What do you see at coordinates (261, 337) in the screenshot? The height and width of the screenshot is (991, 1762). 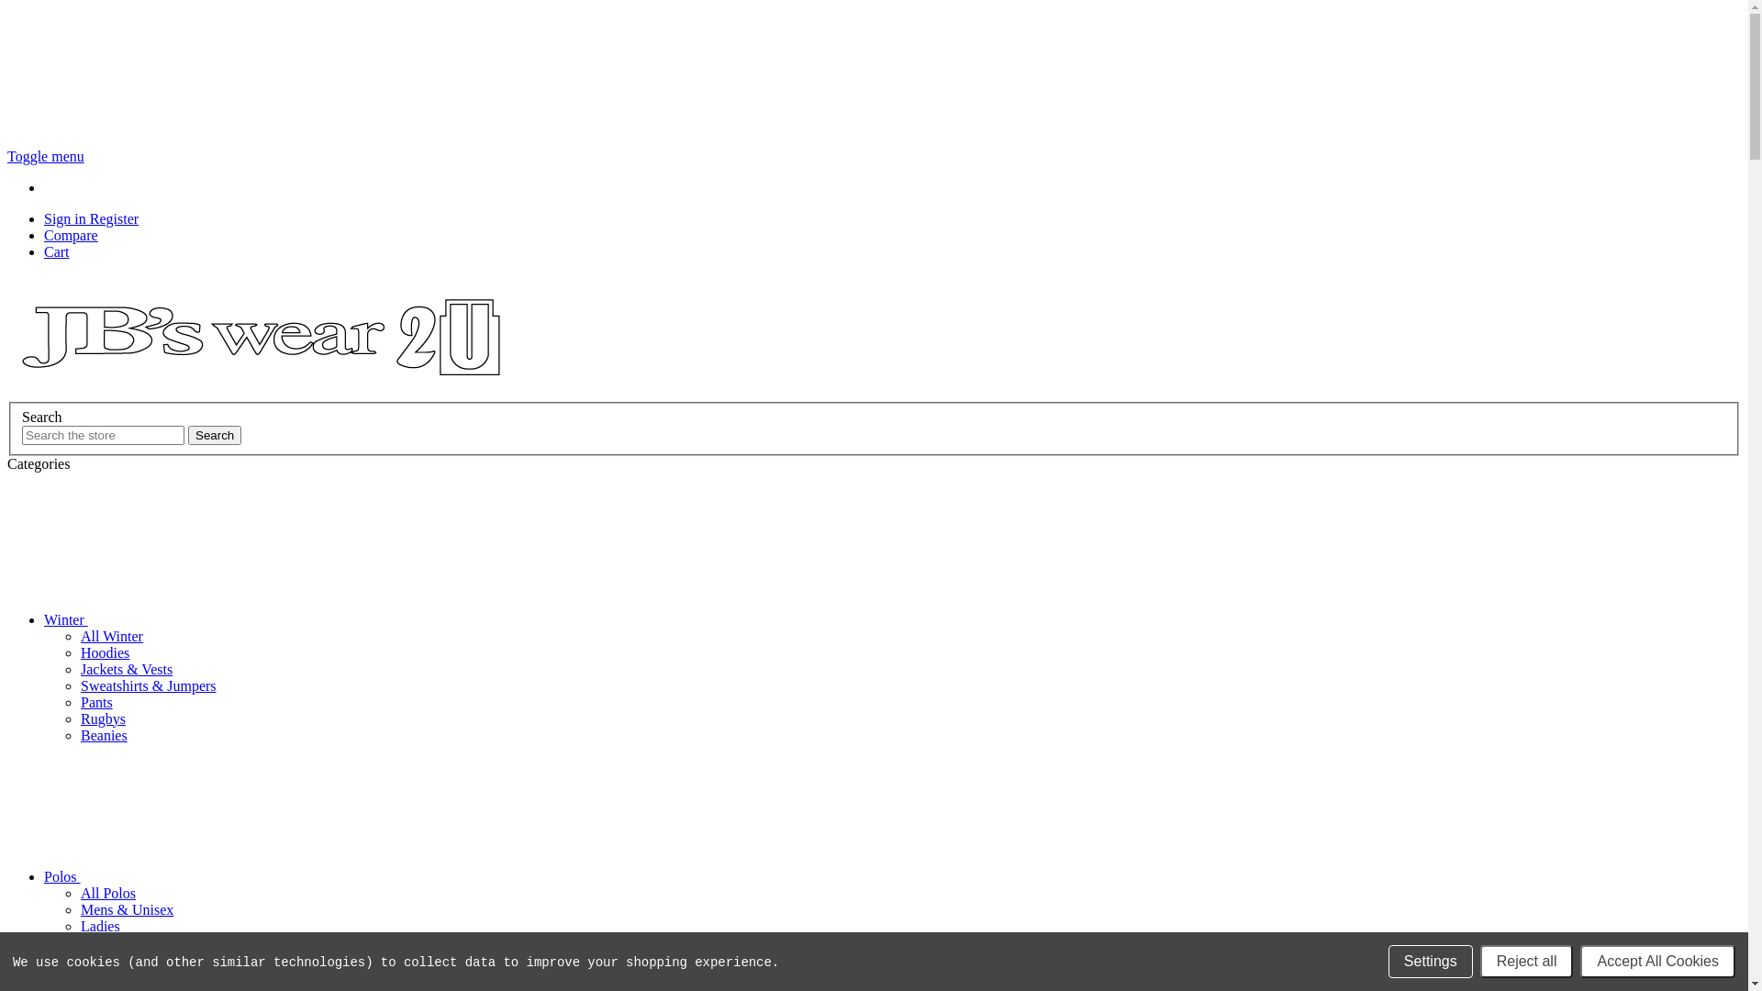 I see `Jb's Wear 2U` at bounding box center [261, 337].